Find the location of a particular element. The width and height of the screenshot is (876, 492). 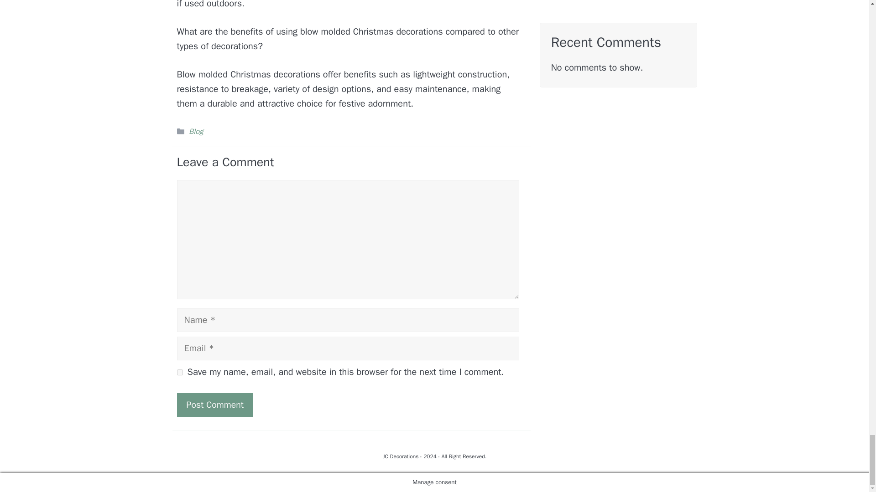

Post Comment is located at coordinates (214, 405).